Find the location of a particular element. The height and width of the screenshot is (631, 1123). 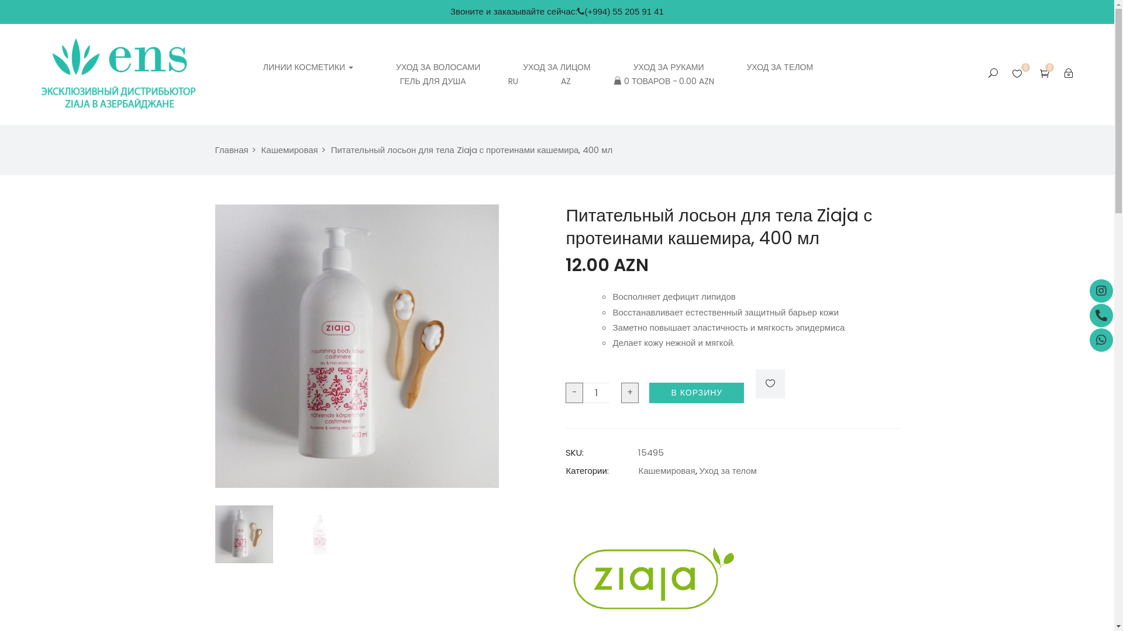

0 is located at coordinates (1019, 74).